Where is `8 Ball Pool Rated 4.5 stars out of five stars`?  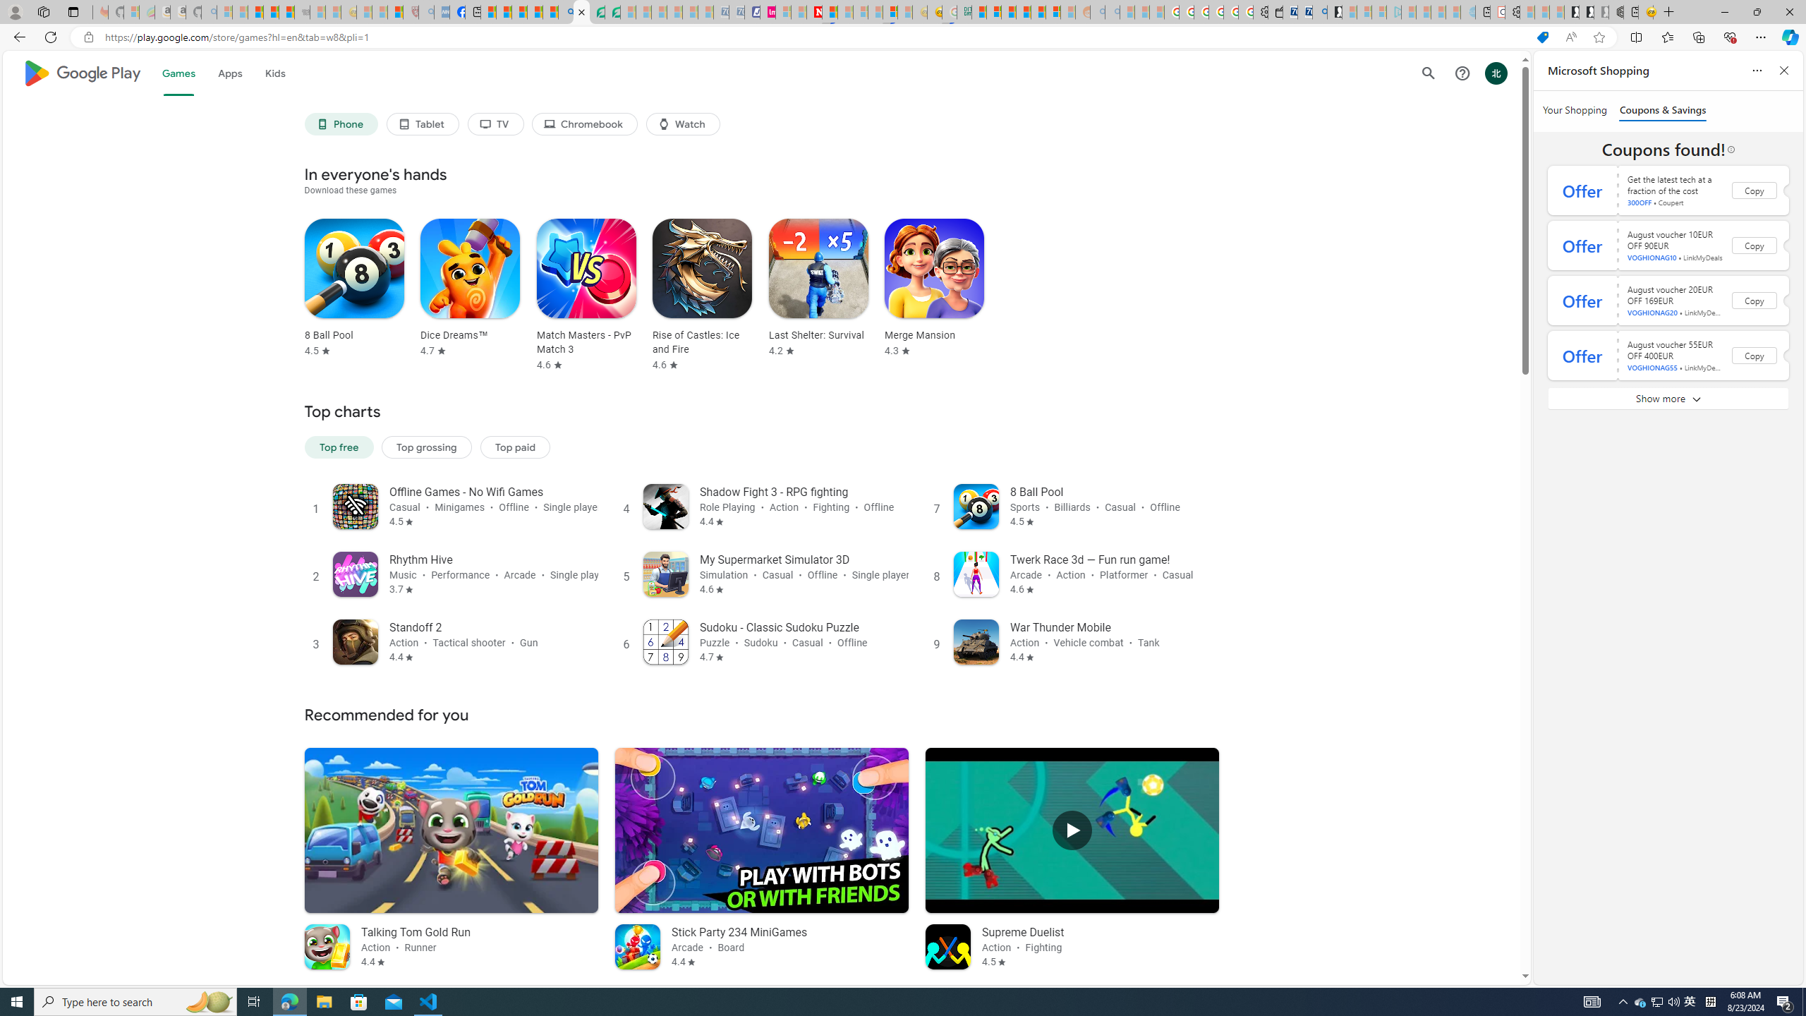 8 Ball Pool Rated 4.5 stars out of five stars is located at coordinates (354, 288).